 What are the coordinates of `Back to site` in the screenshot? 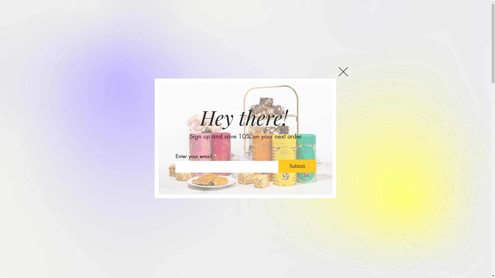 It's located at (343, 72).